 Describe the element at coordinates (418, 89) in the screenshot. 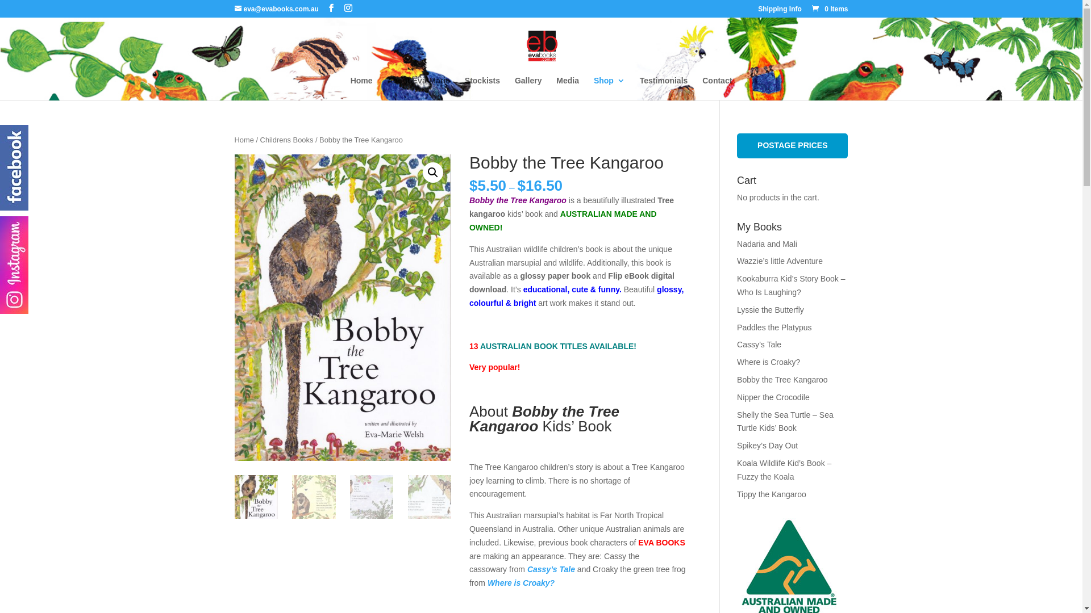

I see `About Eva-Marie` at that location.